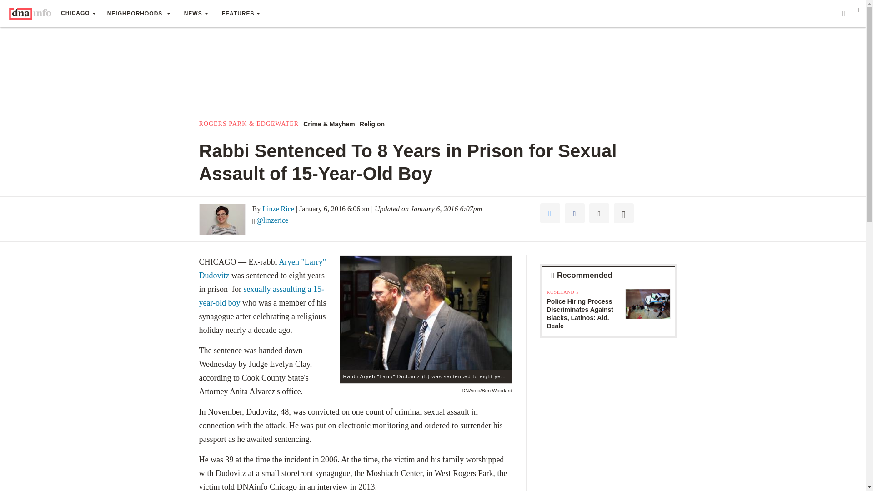 The image size is (873, 491). What do you see at coordinates (78, 14) in the screenshot?
I see `CHICAGO` at bounding box center [78, 14].